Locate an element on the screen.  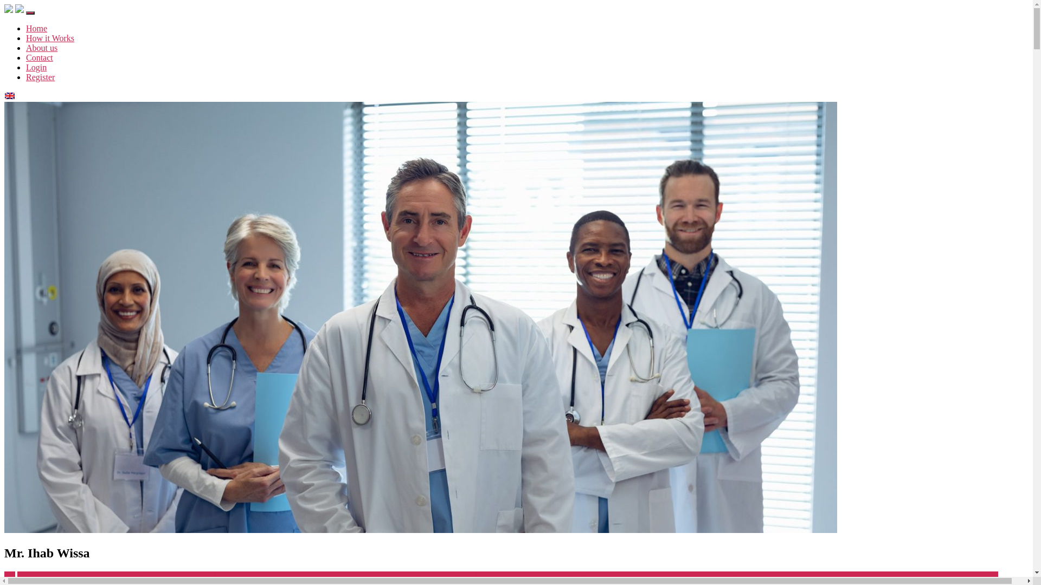
casino-indonesia is located at coordinates (899, 576).